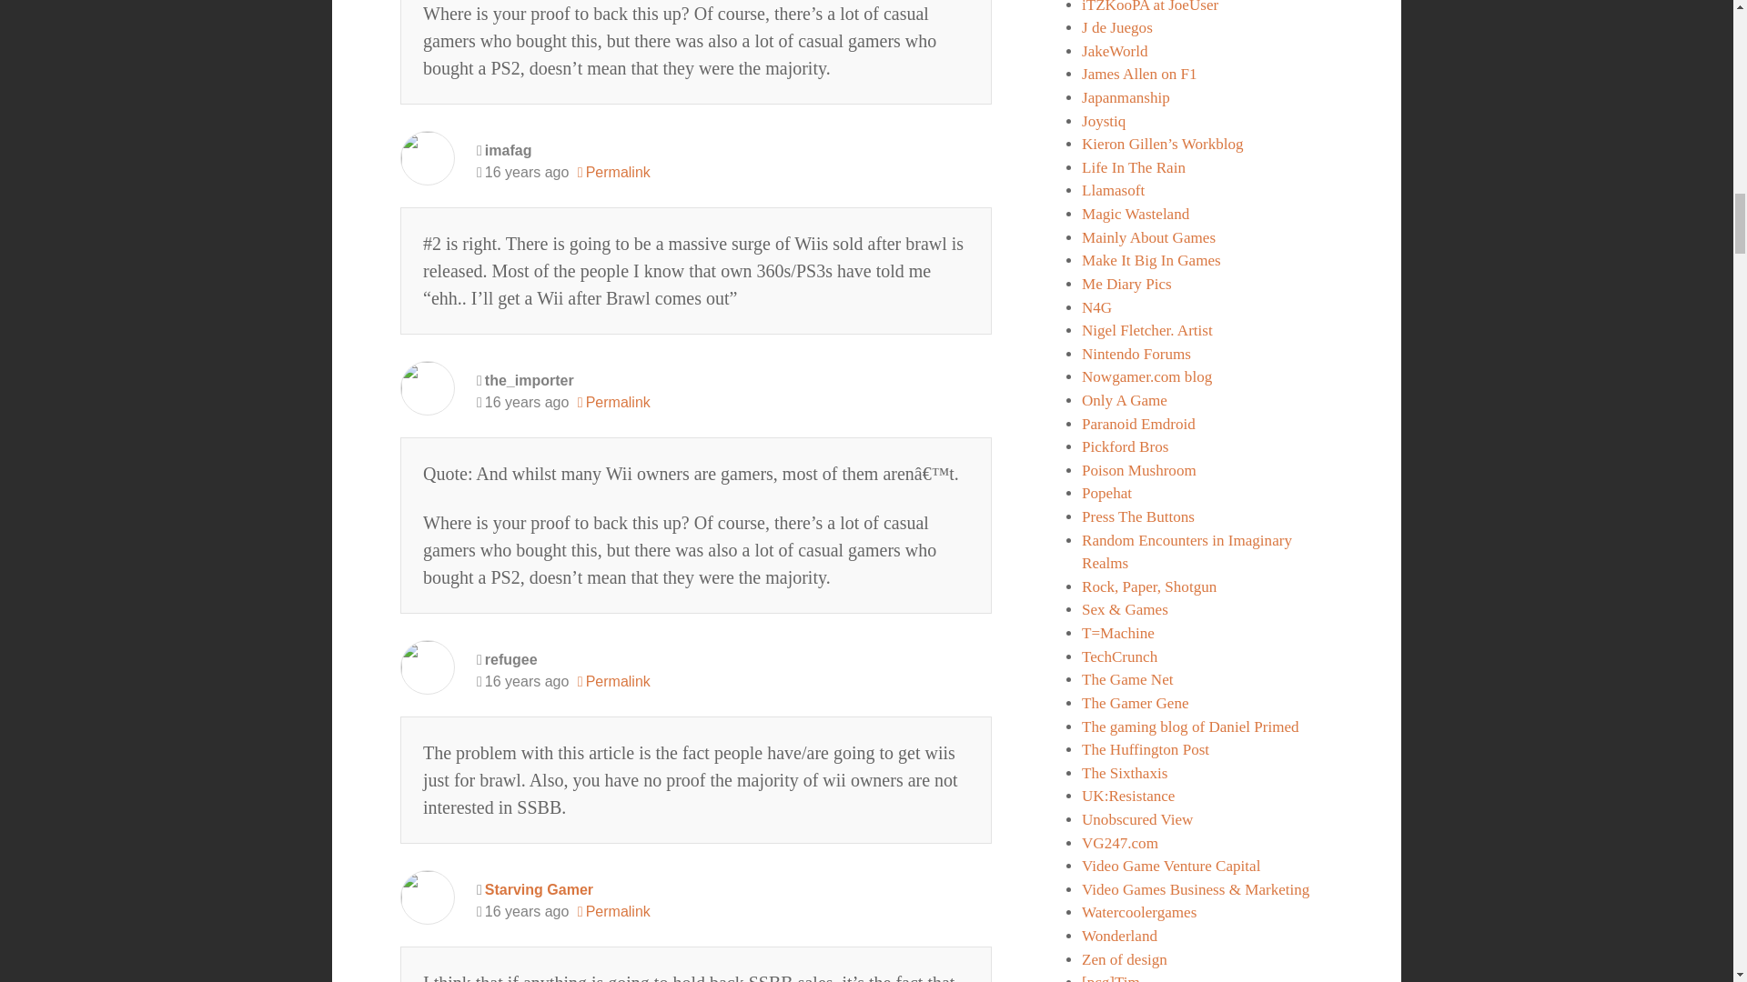 This screenshot has height=982, width=1747. Describe the element at coordinates (539, 889) in the screenshot. I see `Starving Gamer` at that location.